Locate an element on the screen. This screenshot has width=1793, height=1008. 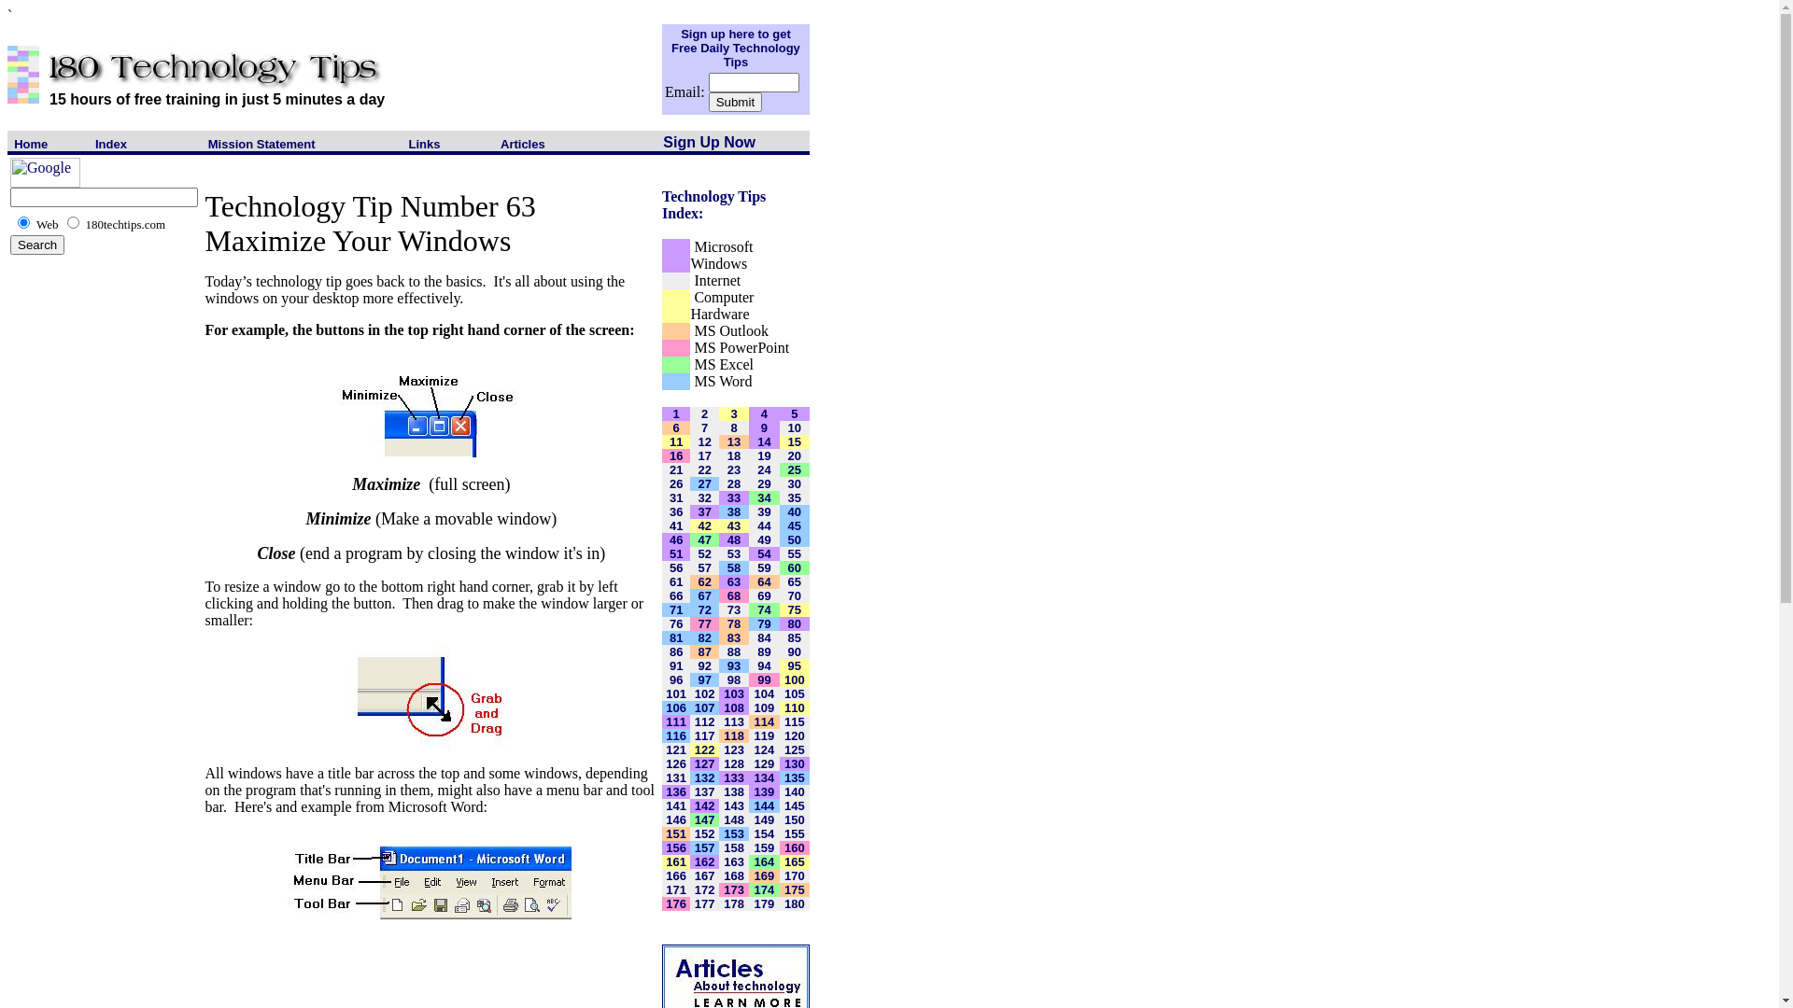
56 is located at coordinates (676, 567).